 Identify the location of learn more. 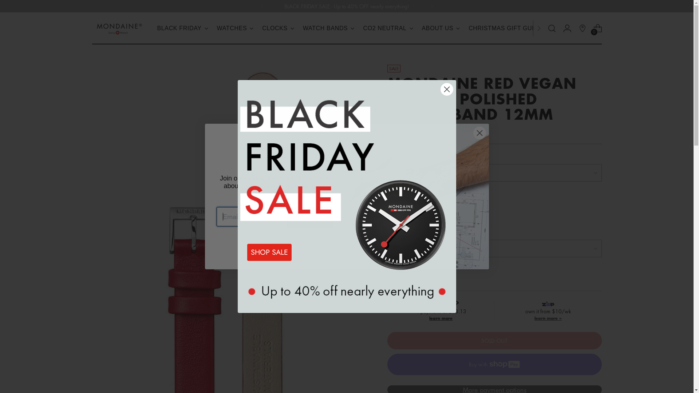
(441, 318).